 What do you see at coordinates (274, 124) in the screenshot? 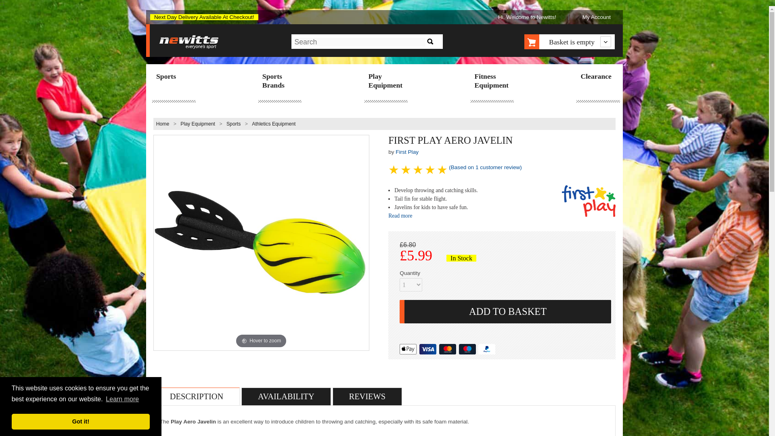
I see `Athletics Equipment` at bounding box center [274, 124].